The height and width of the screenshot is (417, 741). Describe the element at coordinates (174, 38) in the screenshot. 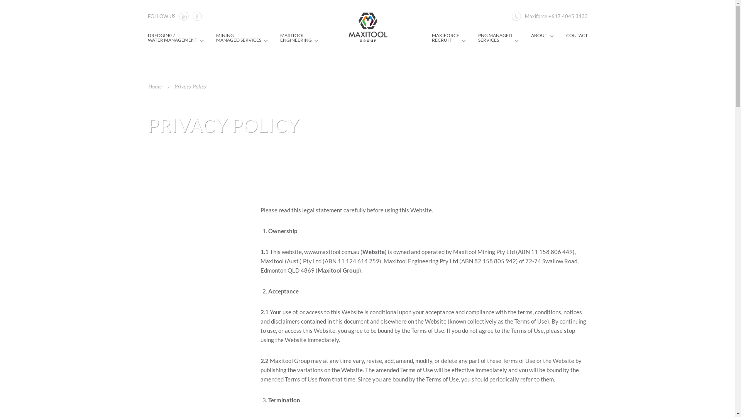

I see `DREDGING /
WATER MANAGEMENT` at that location.